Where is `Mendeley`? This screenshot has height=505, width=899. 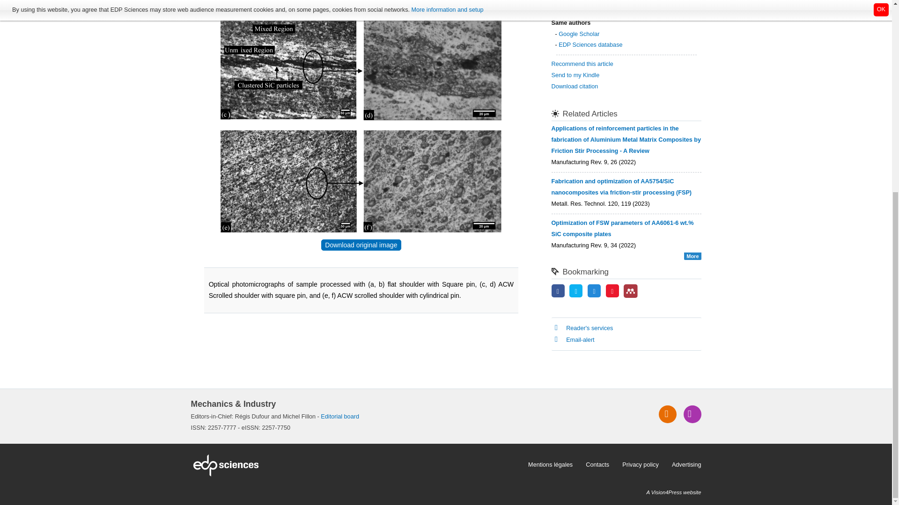
Mendeley is located at coordinates (630, 291).